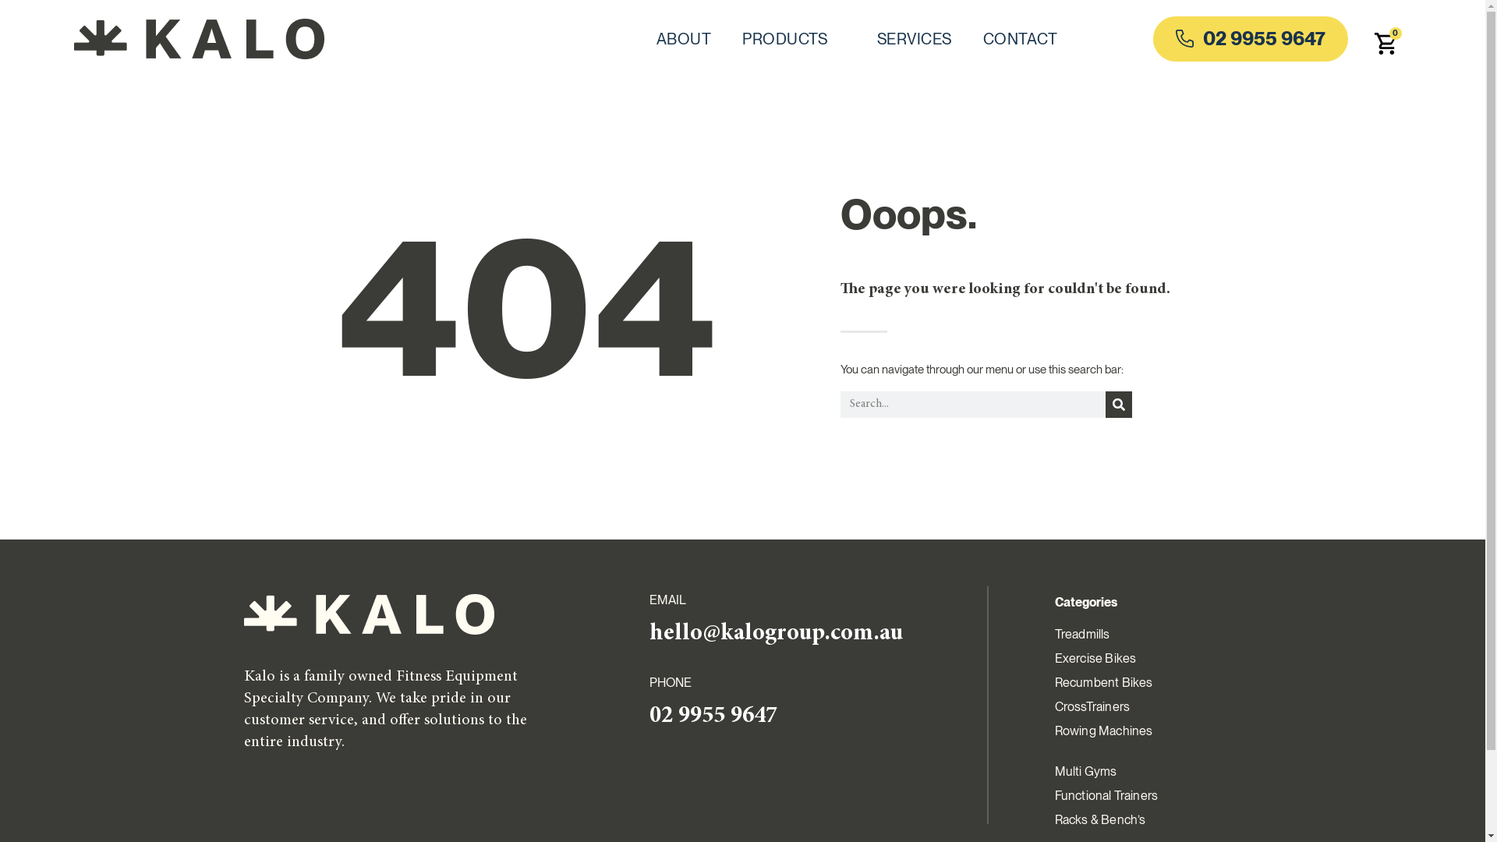 Image resolution: width=1497 pixels, height=842 pixels. Describe the element at coordinates (1145, 683) in the screenshot. I see `Recumbent Bikes` at that location.